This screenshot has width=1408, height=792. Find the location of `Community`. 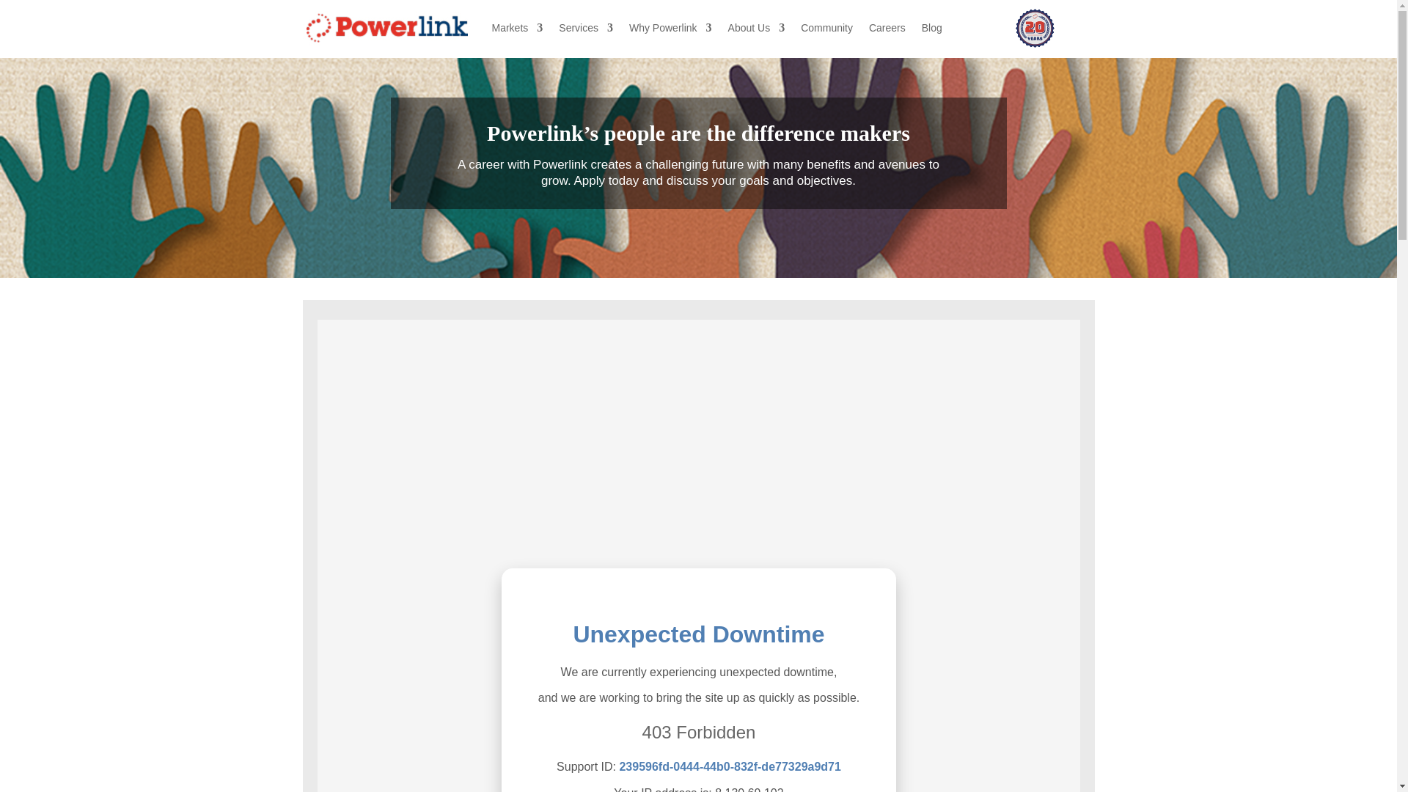

Community is located at coordinates (827, 28).